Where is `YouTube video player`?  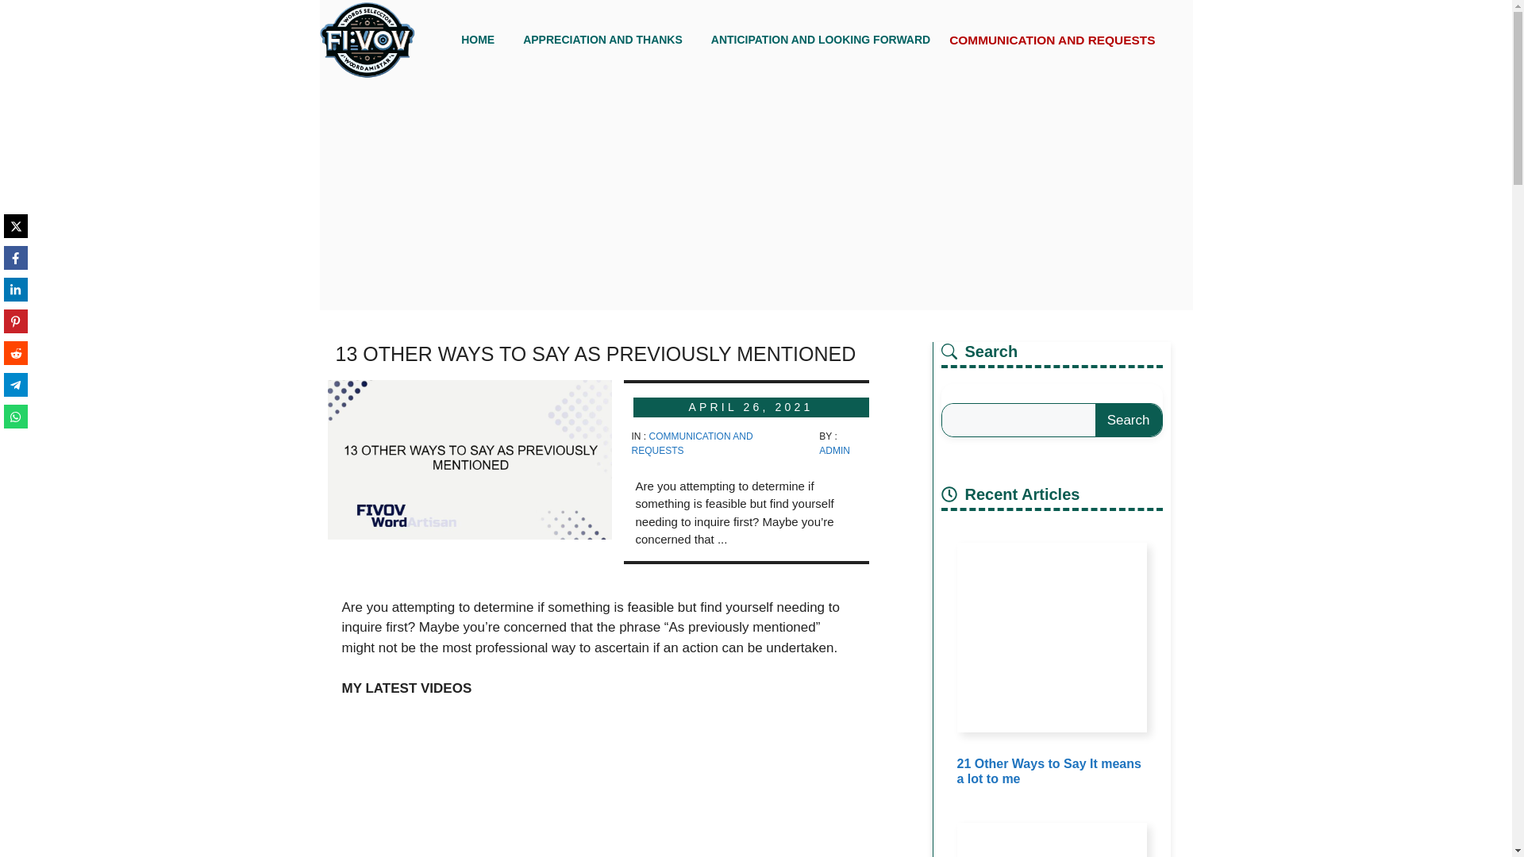
YouTube video player is located at coordinates (598, 788).